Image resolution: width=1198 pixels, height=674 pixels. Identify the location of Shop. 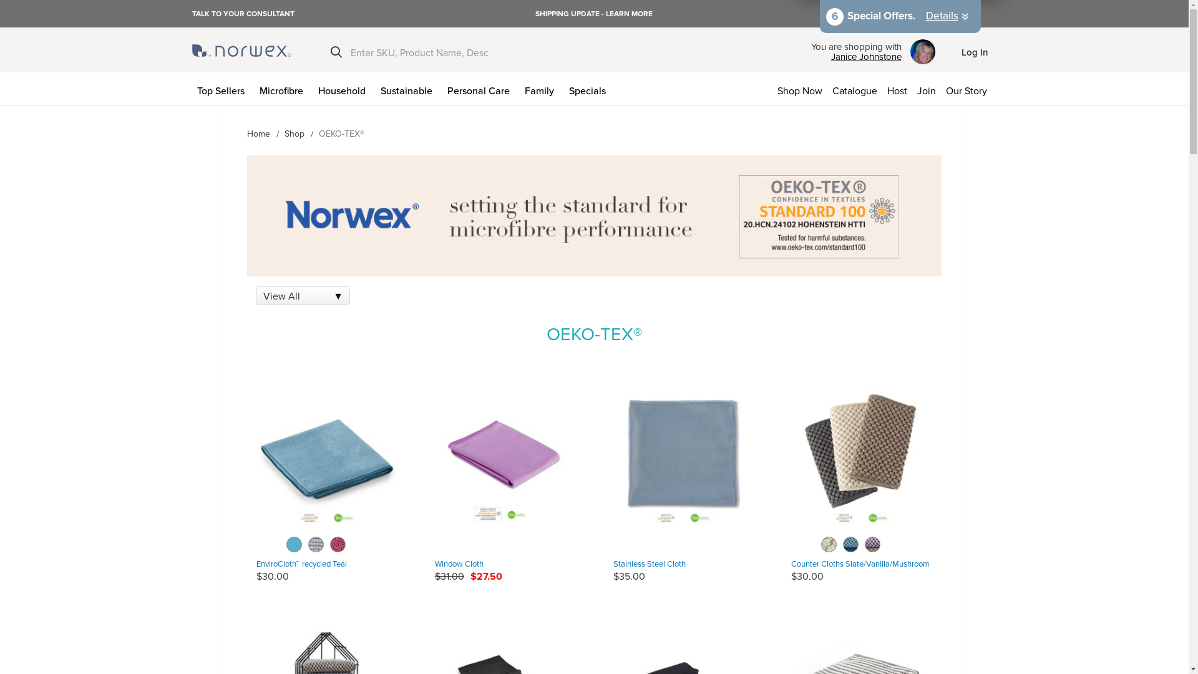
(295, 134).